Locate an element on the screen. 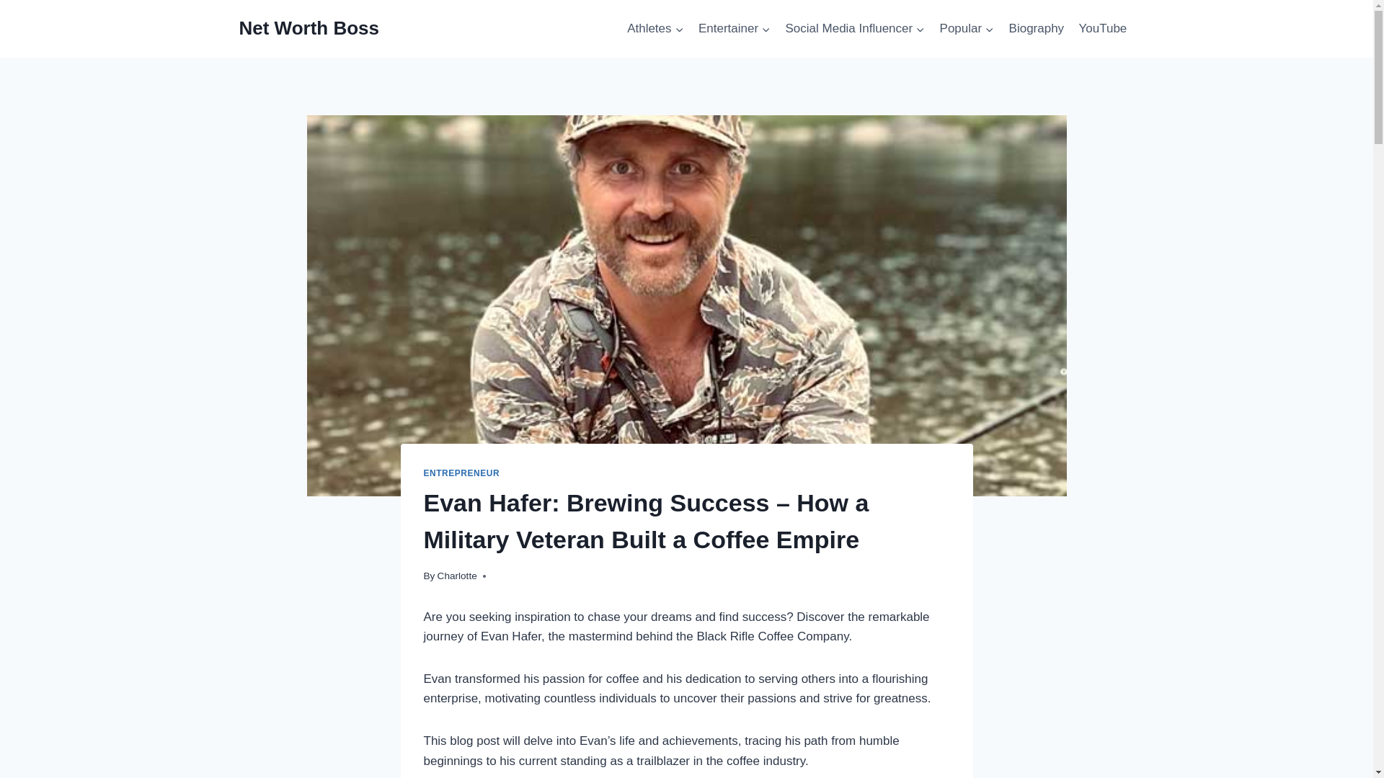 The image size is (1384, 778). Net Worth Boss is located at coordinates (309, 28).